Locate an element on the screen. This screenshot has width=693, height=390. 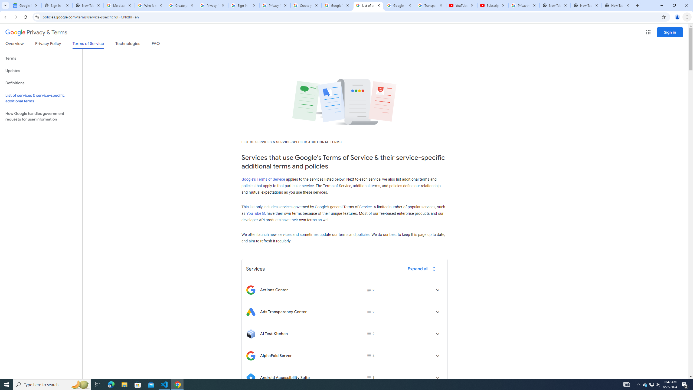
YouTube is located at coordinates (255, 213).